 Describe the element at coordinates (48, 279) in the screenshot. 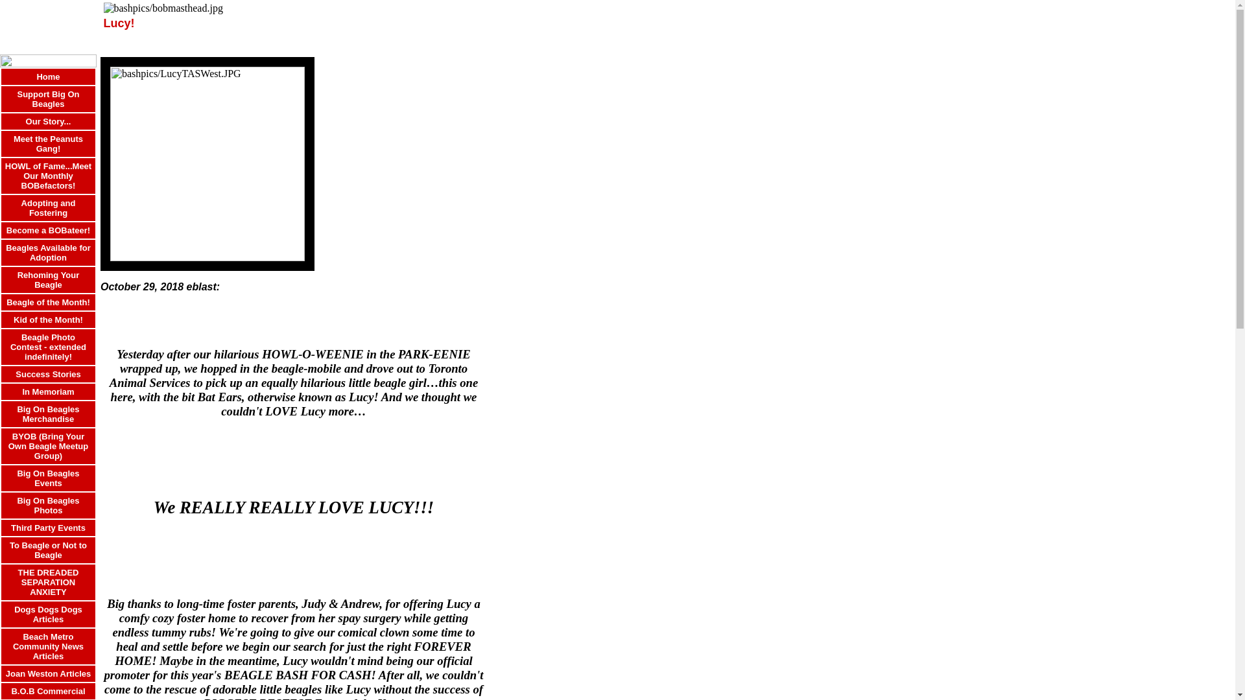

I see `Rehoming Your Beagle` at that location.